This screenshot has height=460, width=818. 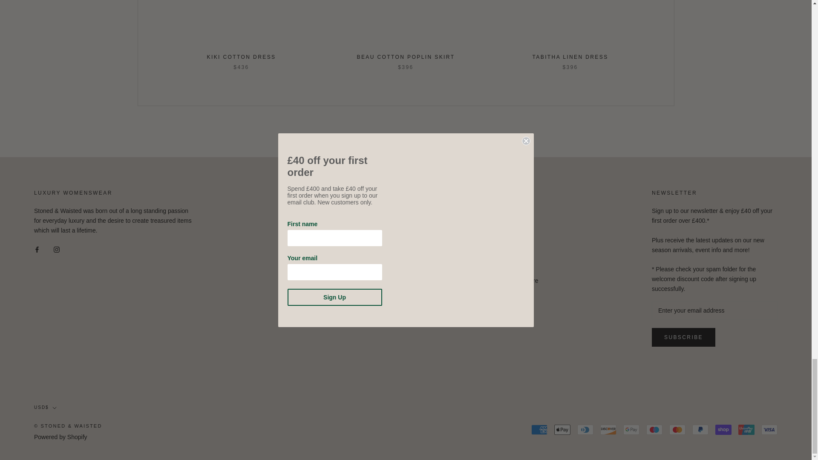 What do you see at coordinates (608, 429) in the screenshot?
I see `Discover` at bounding box center [608, 429].